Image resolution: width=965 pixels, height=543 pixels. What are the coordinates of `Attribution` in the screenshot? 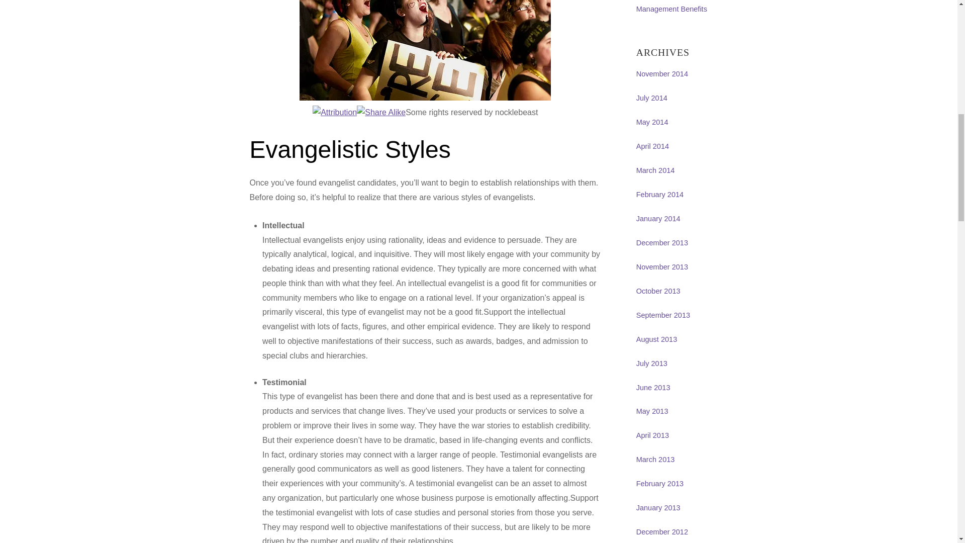 It's located at (335, 113).